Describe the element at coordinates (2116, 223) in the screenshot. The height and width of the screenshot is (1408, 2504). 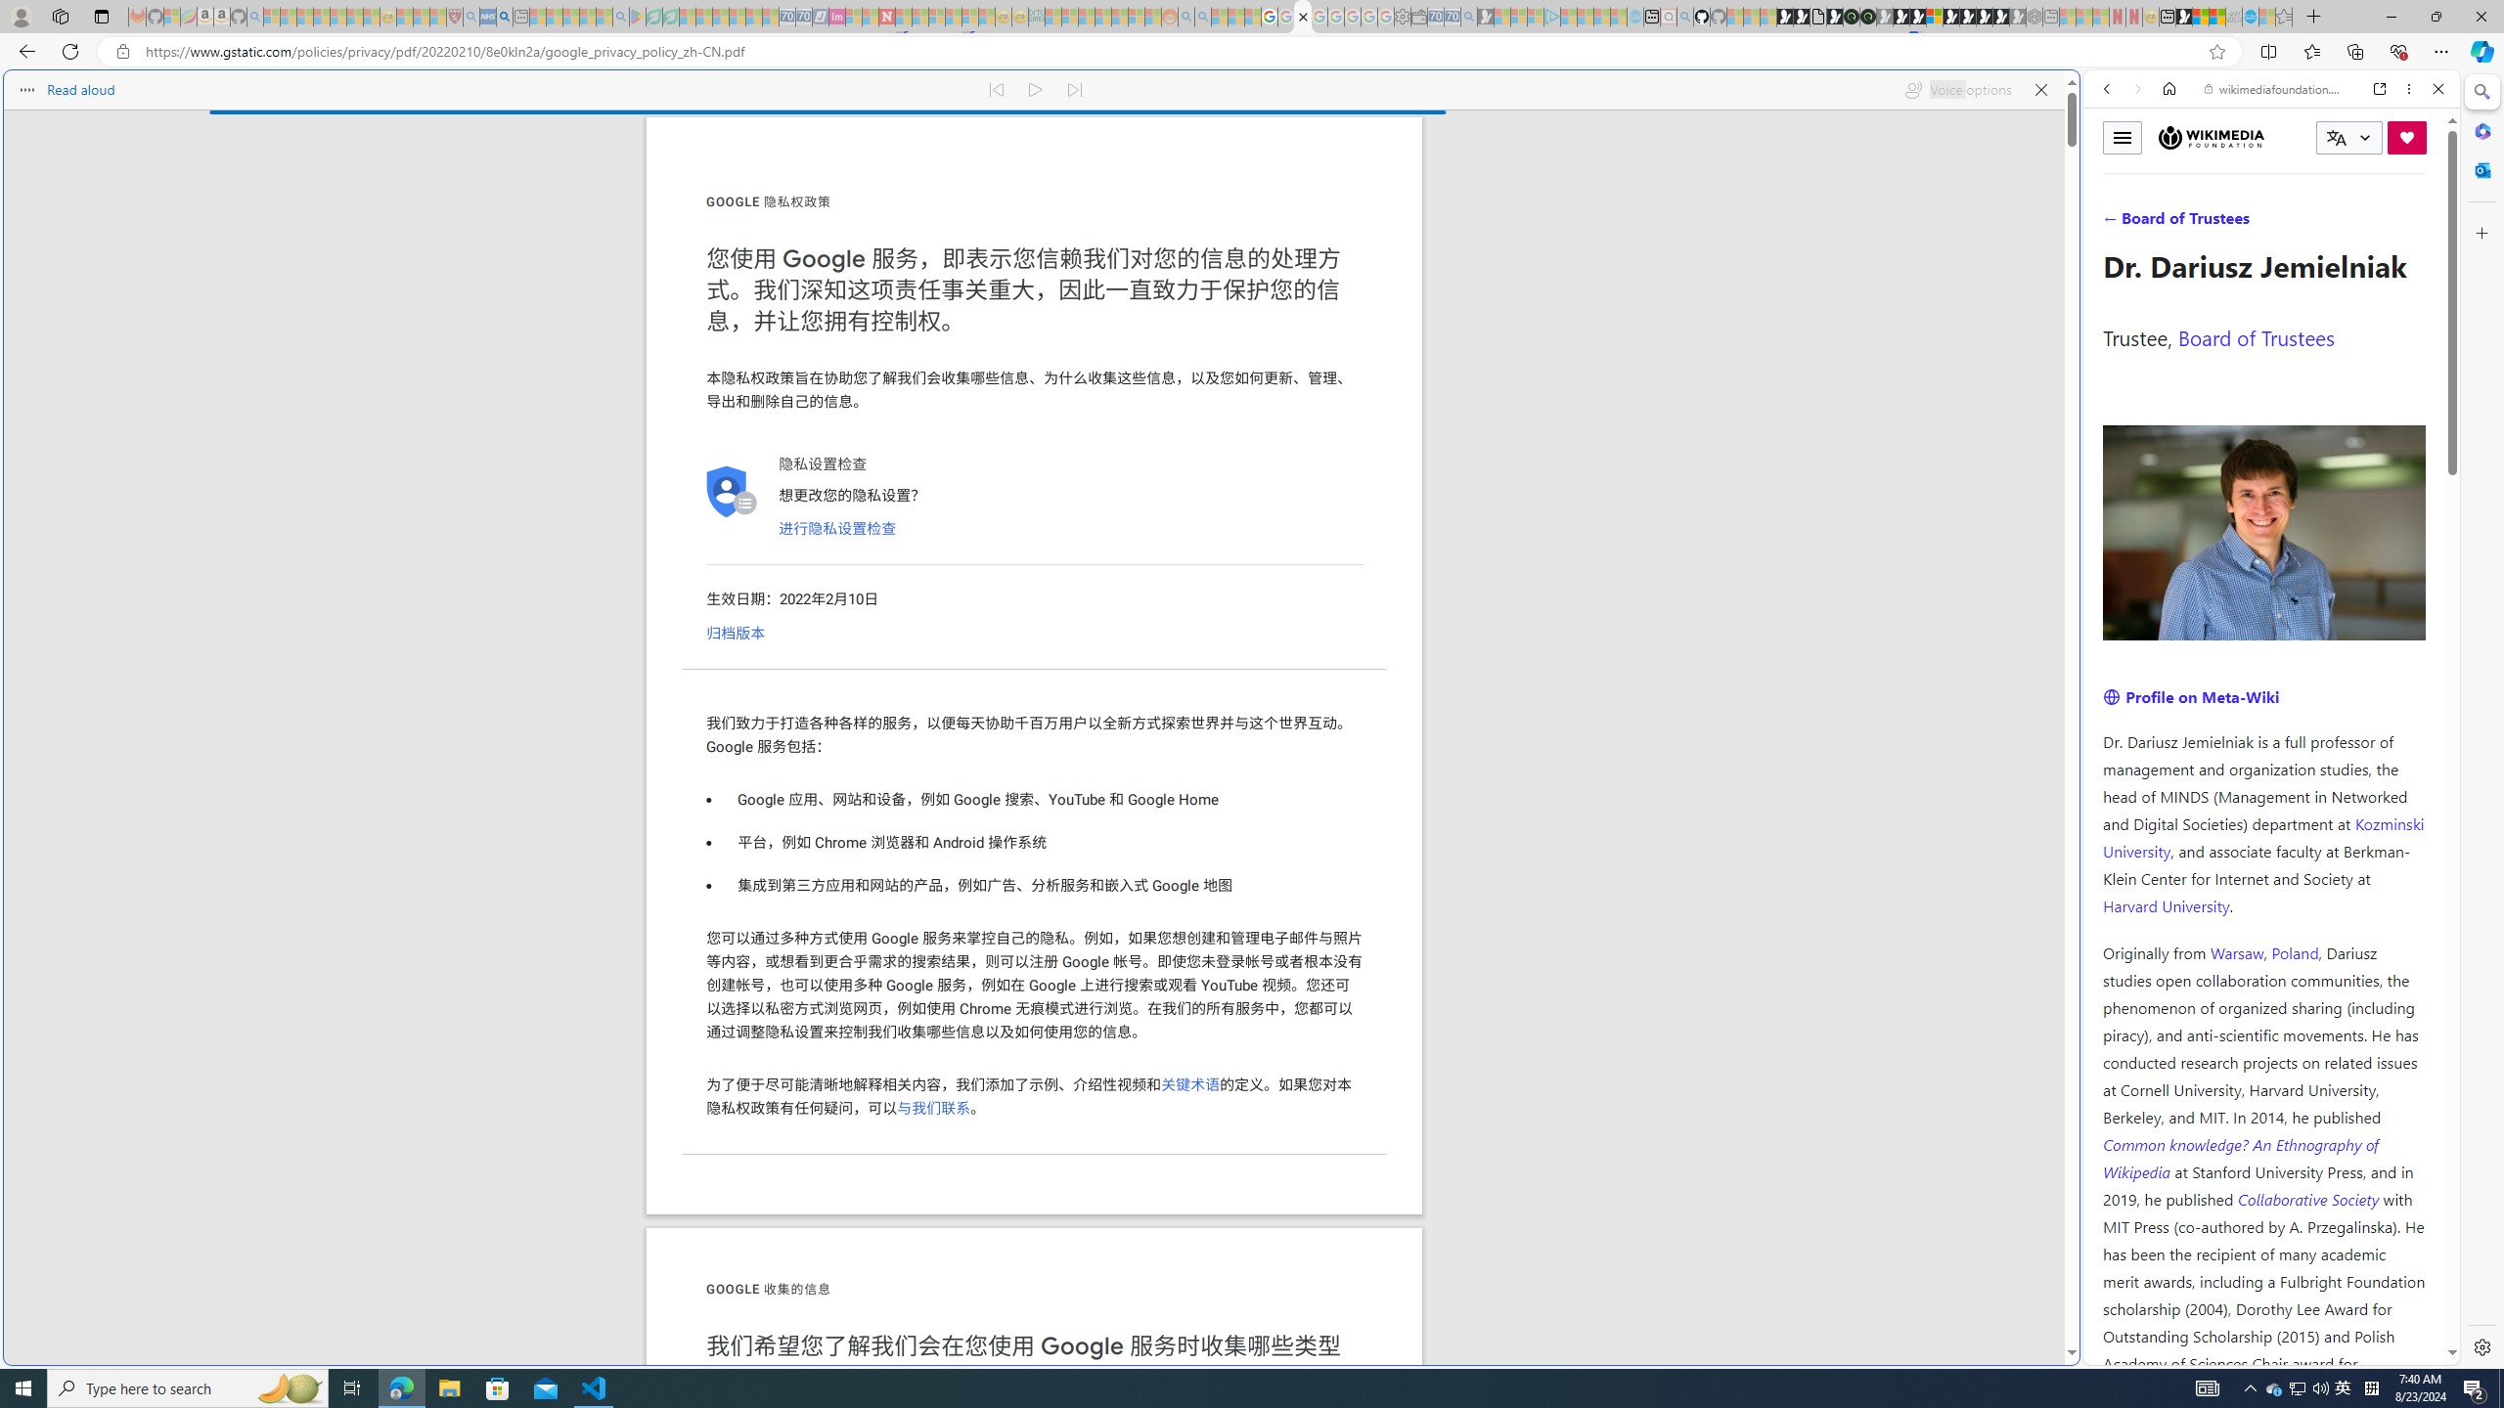
I see `Search Filter, WEB` at that location.